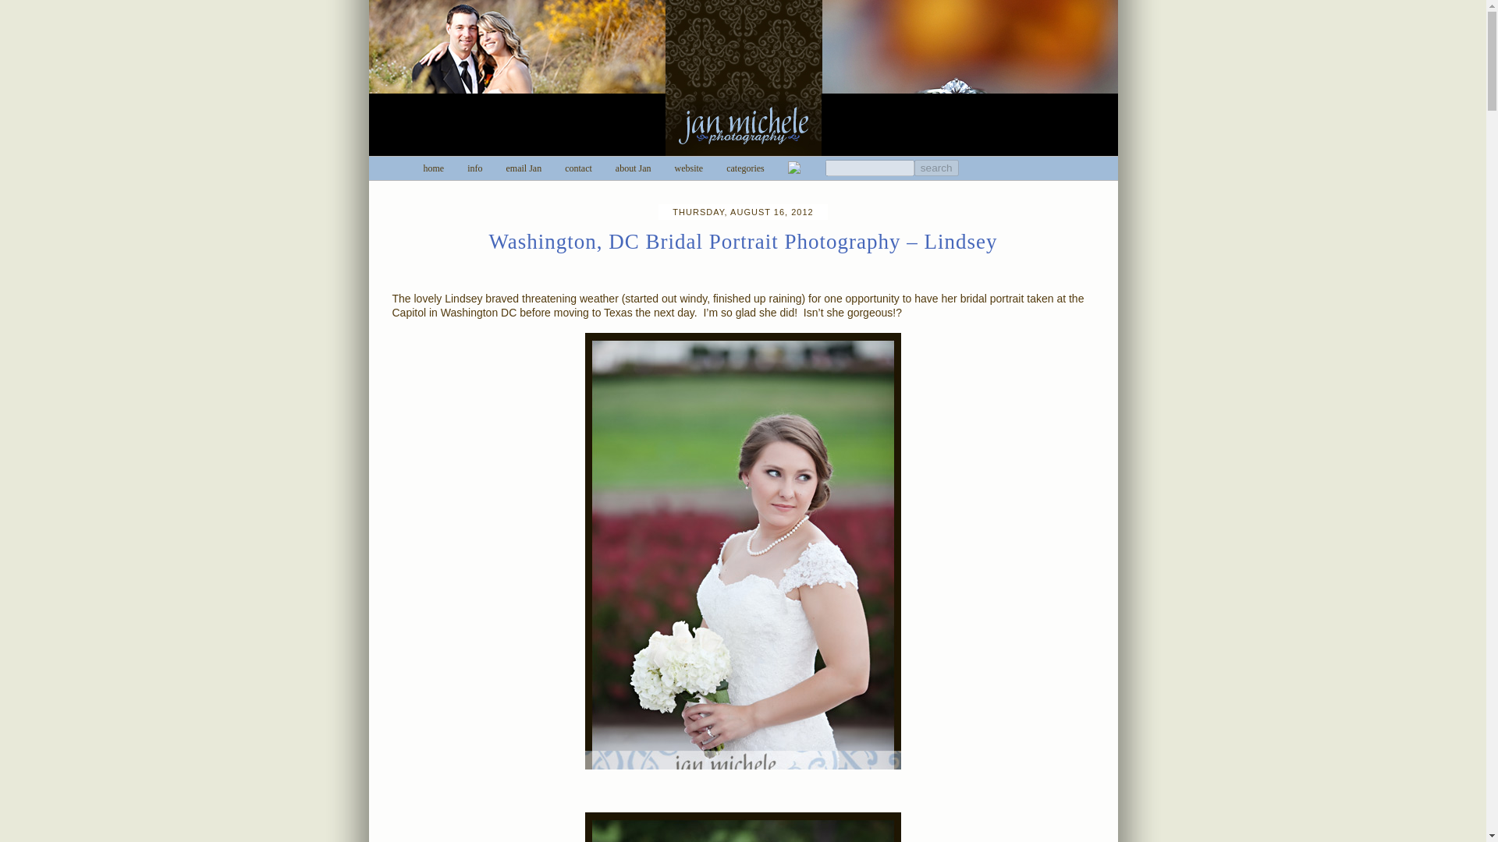 The width and height of the screenshot is (1498, 842). Describe the element at coordinates (577, 168) in the screenshot. I see `contact` at that location.